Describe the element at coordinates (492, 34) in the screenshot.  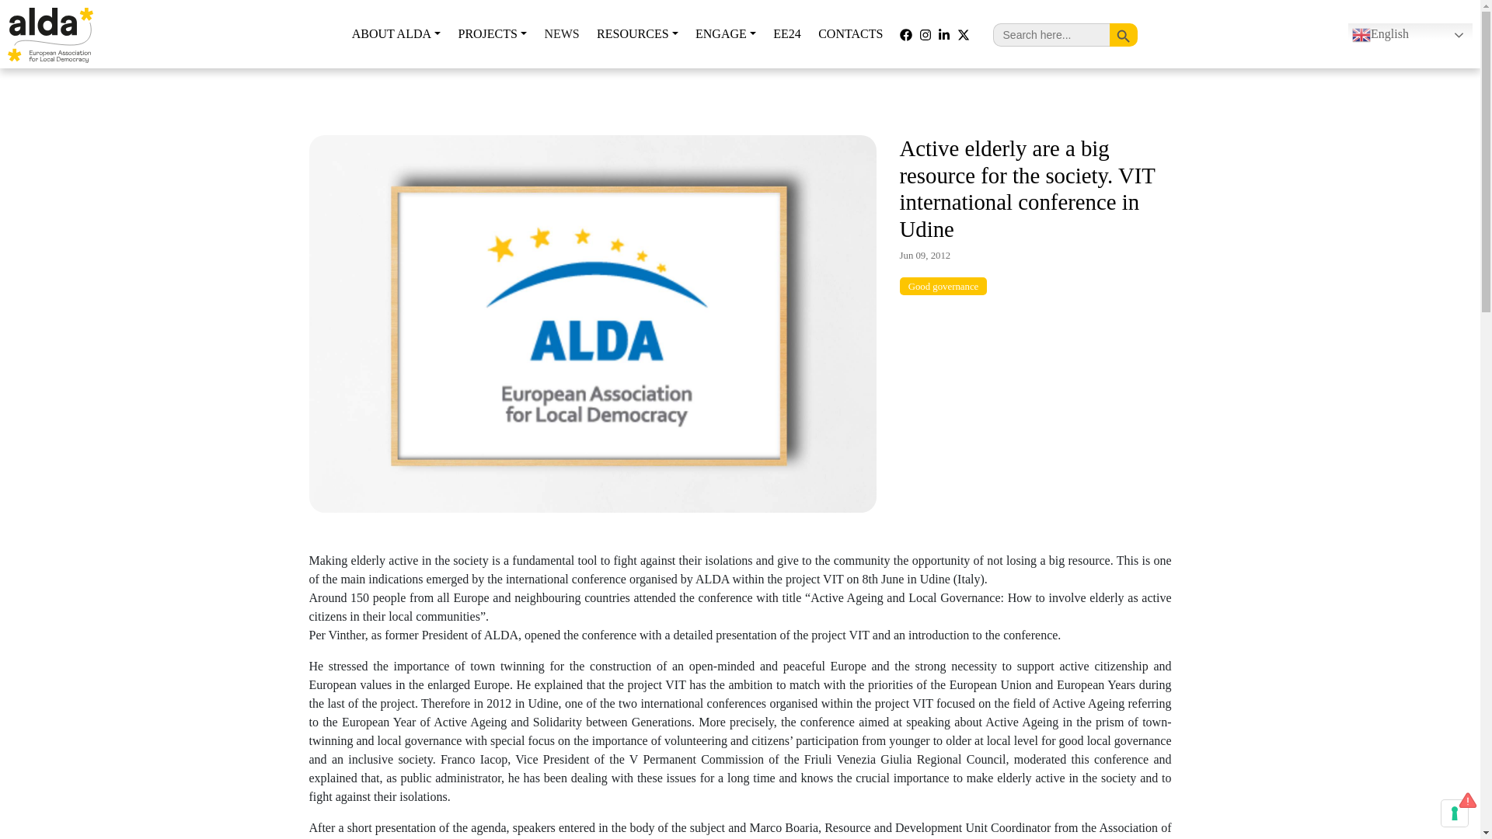
I see `PROJECTS` at that location.